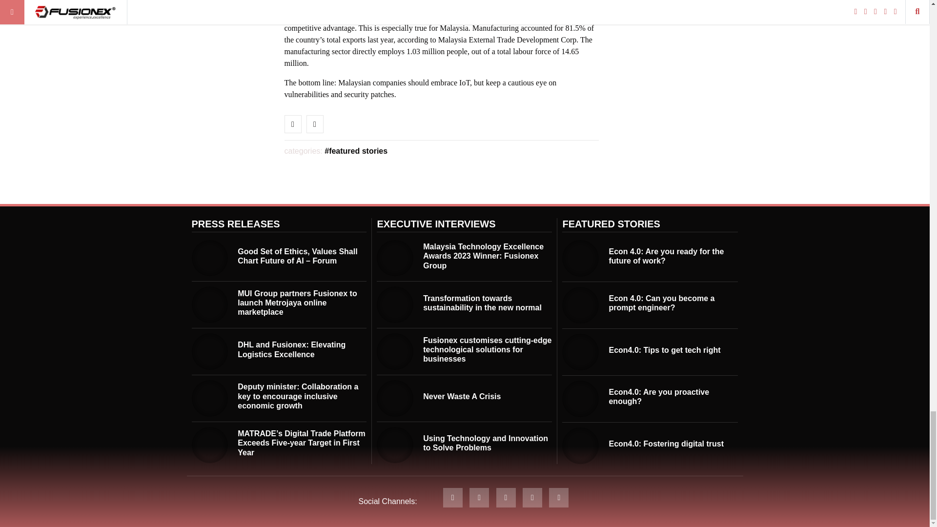  What do you see at coordinates (394, 304) in the screenshot?
I see `Transformation towards sustainability in the new normal` at bounding box center [394, 304].